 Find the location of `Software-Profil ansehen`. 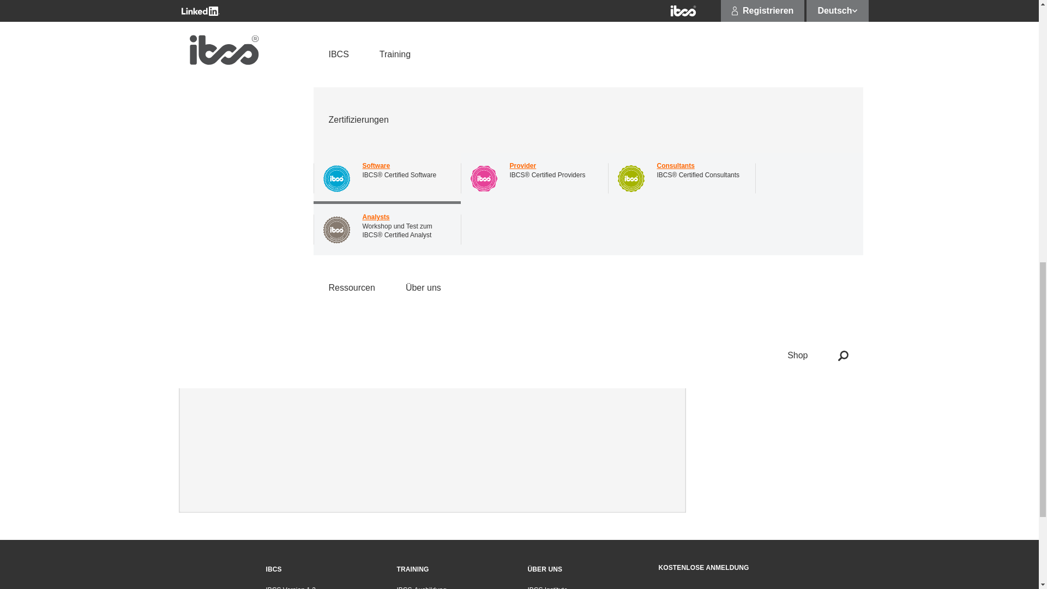

Software-Profil ansehen is located at coordinates (747, 51).